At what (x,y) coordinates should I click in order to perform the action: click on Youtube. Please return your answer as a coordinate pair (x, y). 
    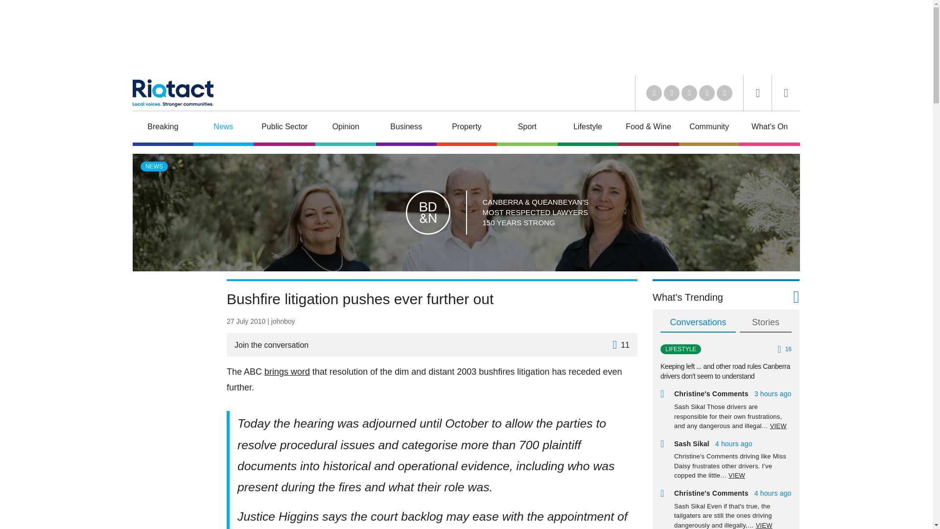
    Looking at the image, I should click on (689, 93).